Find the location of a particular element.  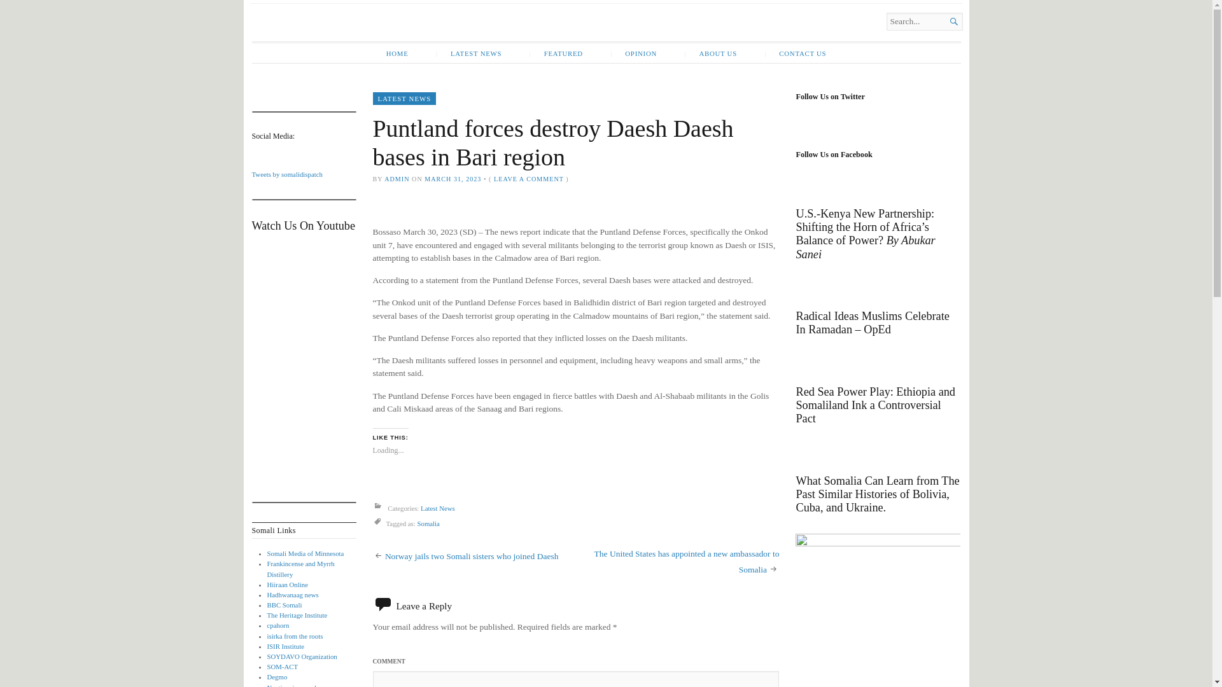

Hadhwanaag news is located at coordinates (293, 594).